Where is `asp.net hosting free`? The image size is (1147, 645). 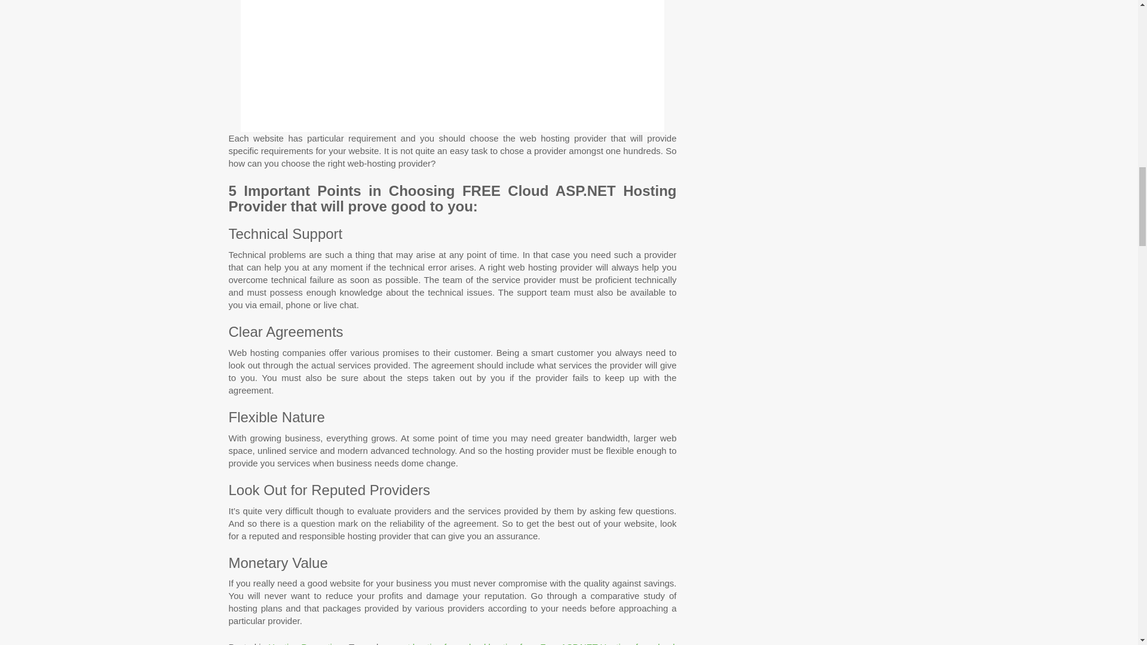 asp.net hosting free is located at coordinates (420, 643).